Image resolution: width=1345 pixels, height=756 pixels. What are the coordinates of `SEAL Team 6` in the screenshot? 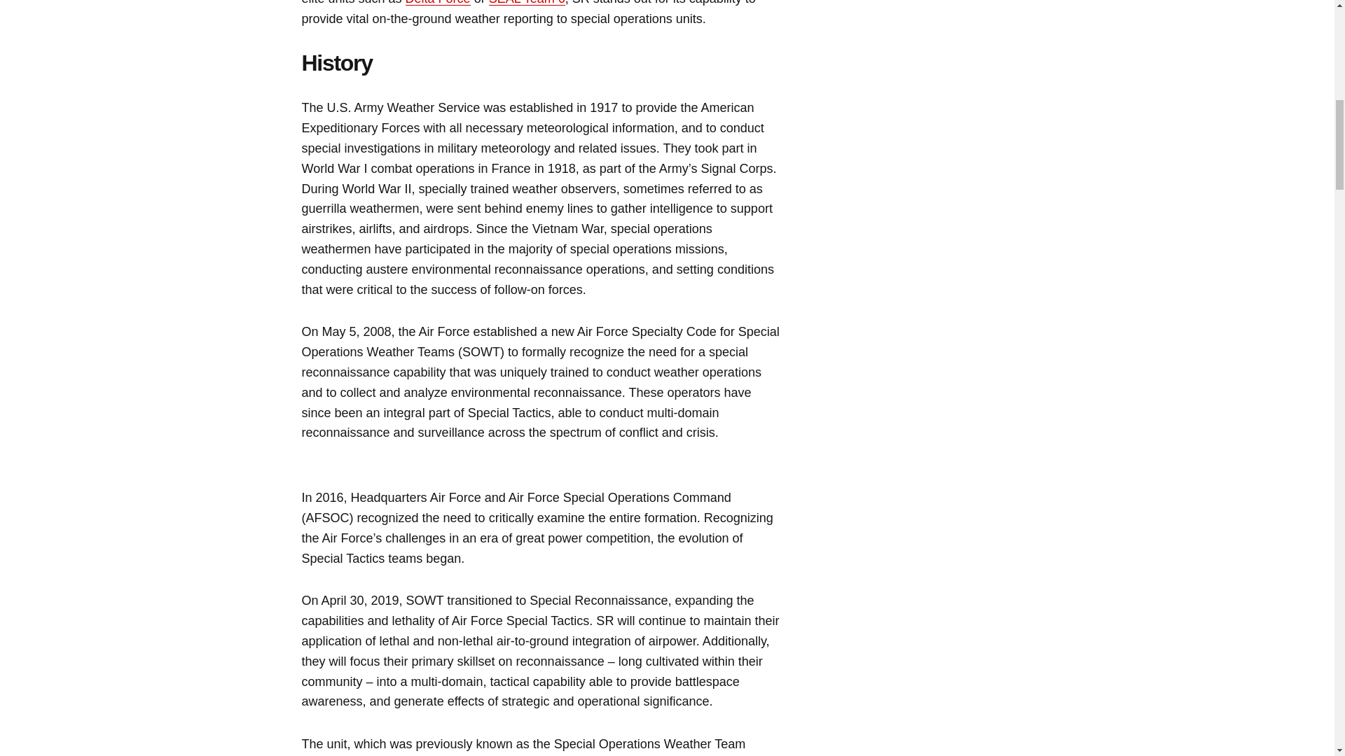 It's located at (527, 3).